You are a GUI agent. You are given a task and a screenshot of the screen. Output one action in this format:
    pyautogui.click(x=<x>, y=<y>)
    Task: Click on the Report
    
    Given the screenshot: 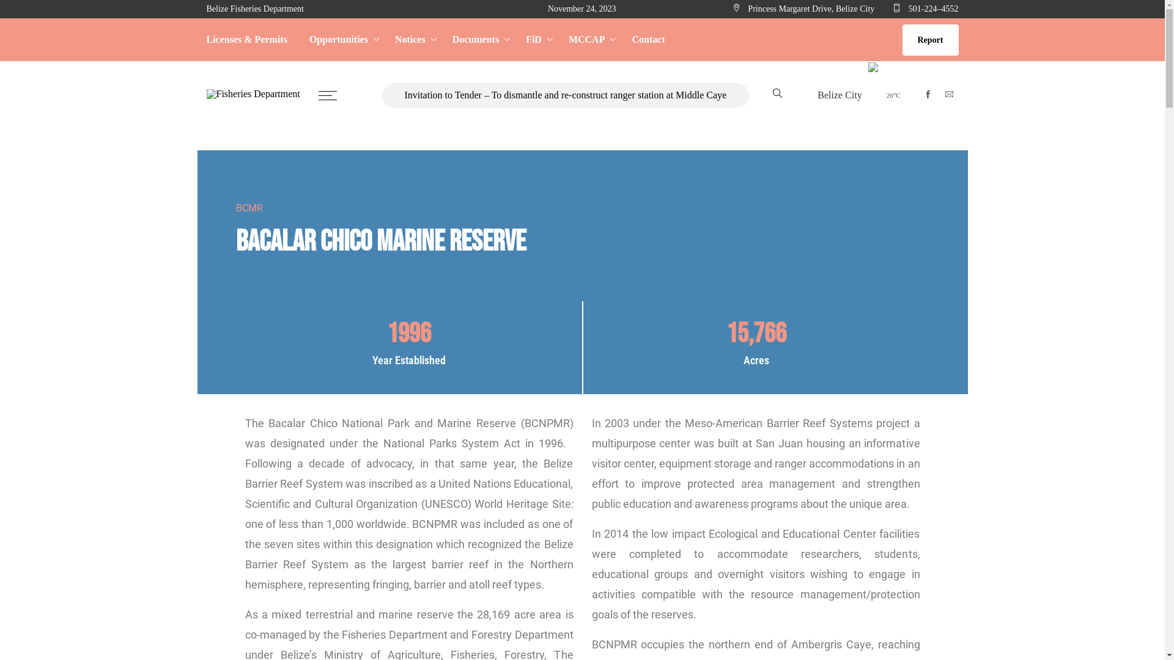 What is the action you would take?
    pyautogui.click(x=931, y=40)
    